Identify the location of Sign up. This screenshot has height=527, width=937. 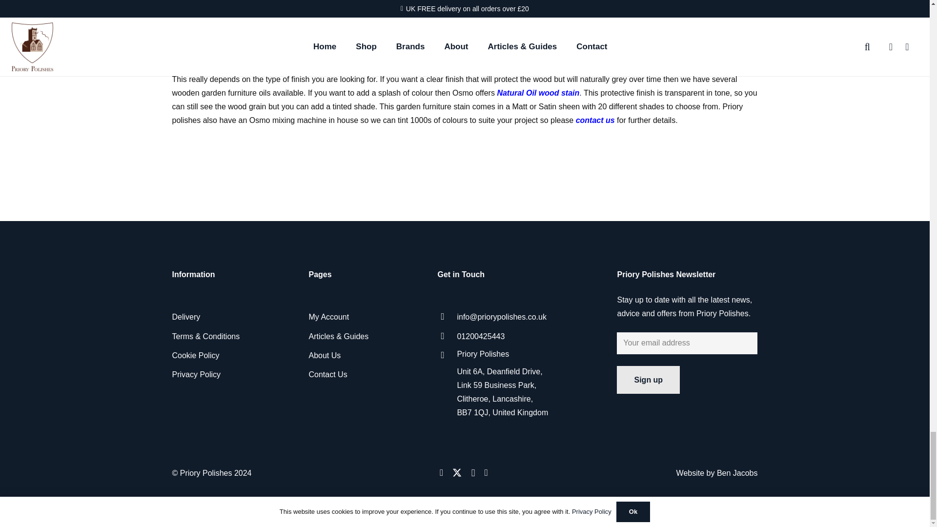
(648, 380).